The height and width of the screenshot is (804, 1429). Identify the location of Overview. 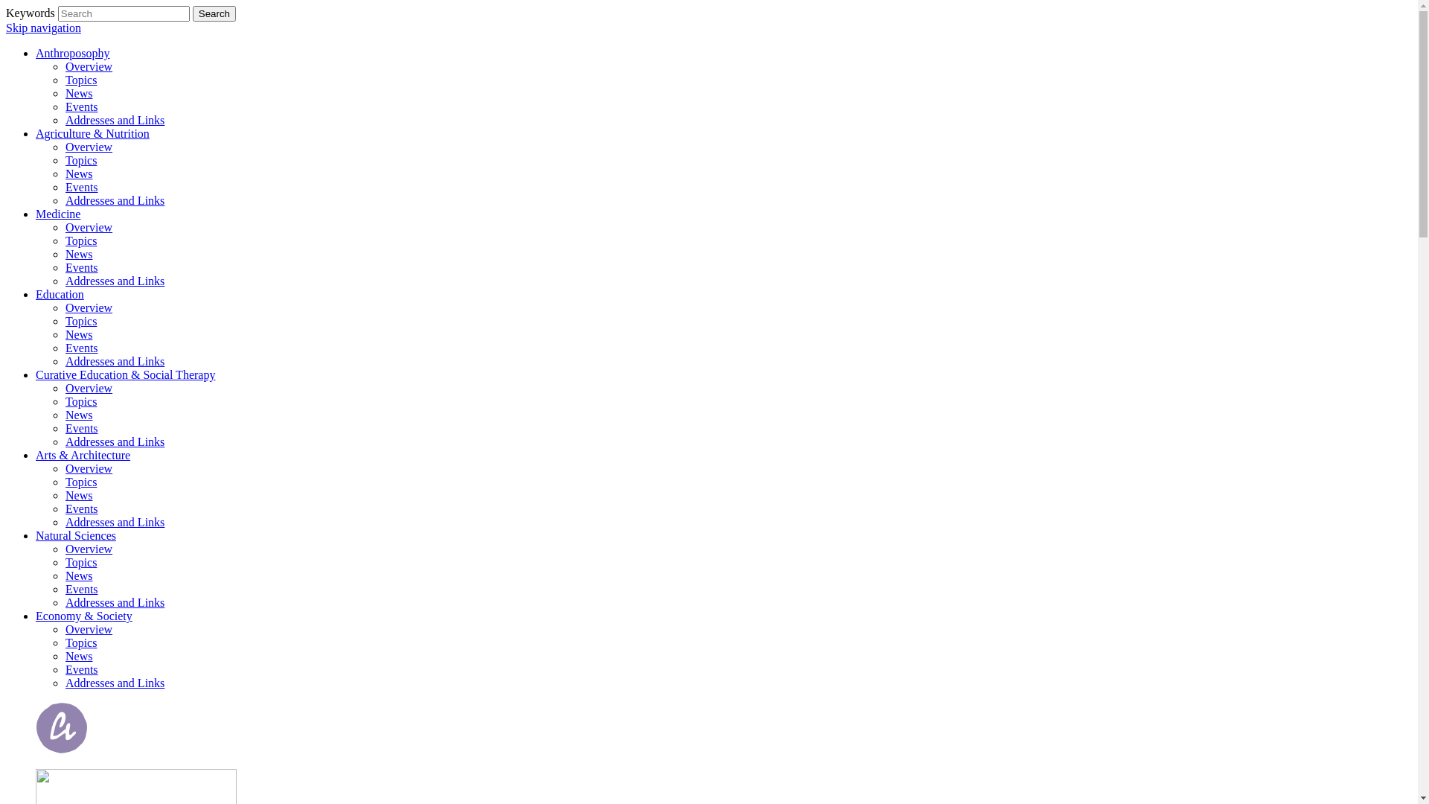
(89, 308).